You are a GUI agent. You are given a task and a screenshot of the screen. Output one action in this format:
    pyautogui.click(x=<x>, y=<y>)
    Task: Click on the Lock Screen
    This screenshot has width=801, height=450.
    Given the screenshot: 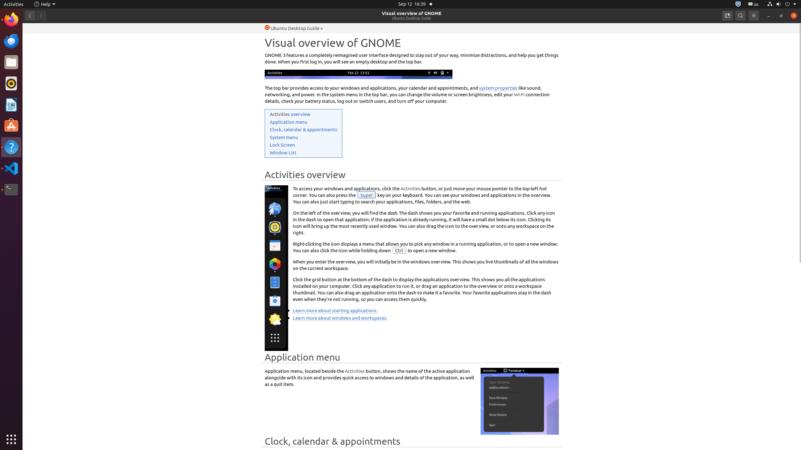 What is the action you would take?
    pyautogui.click(x=282, y=145)
    